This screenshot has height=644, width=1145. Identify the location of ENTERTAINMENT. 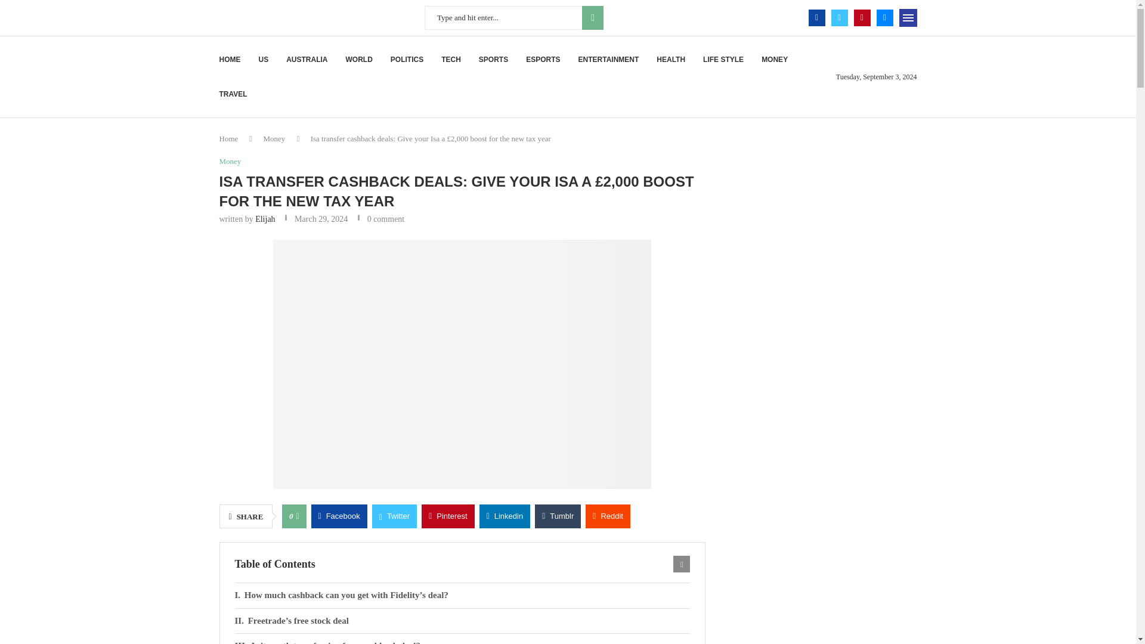
(608, 60).